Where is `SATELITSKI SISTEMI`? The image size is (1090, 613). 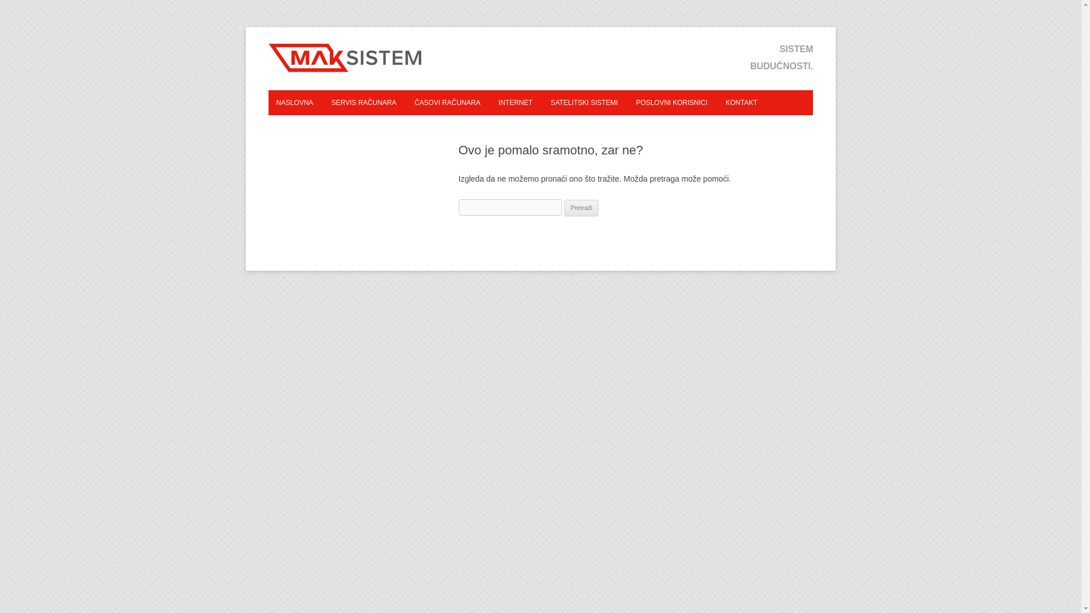
SATELITSKI SISTEMI is located at coordinates (584, 102).